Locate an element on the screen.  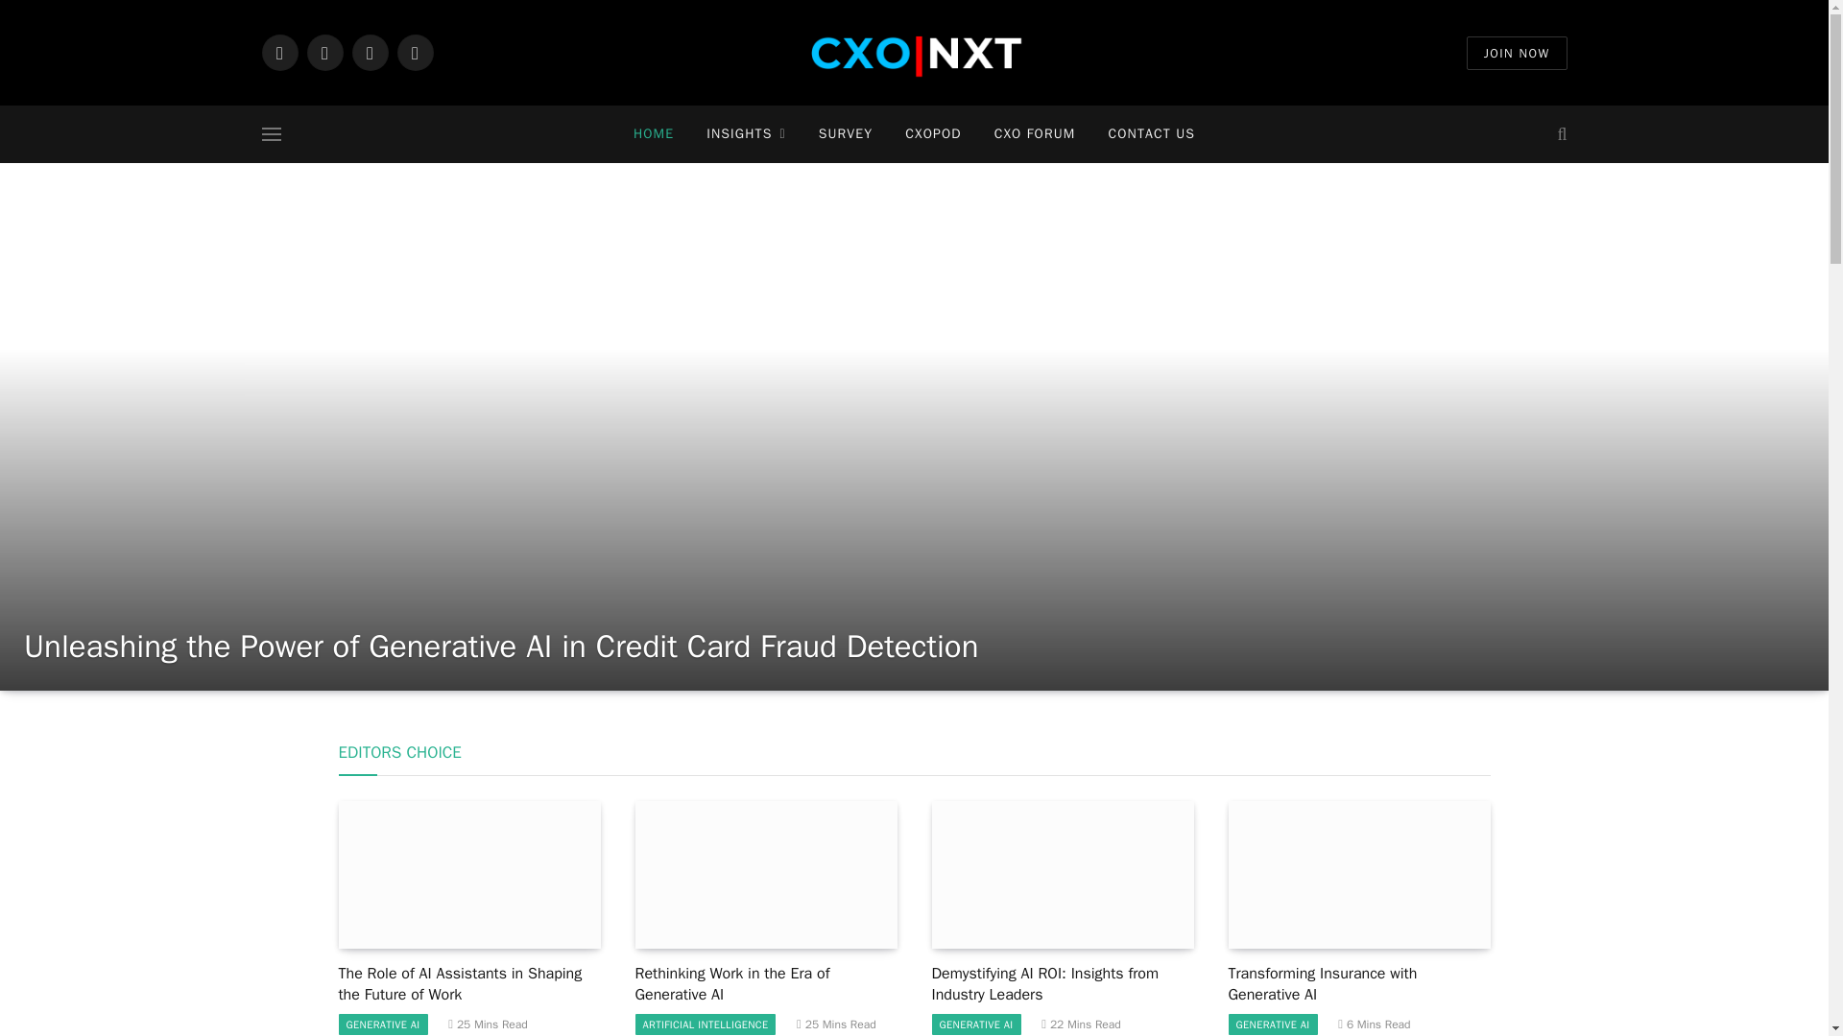
LinkedIn is located at coordinates (278, 52).